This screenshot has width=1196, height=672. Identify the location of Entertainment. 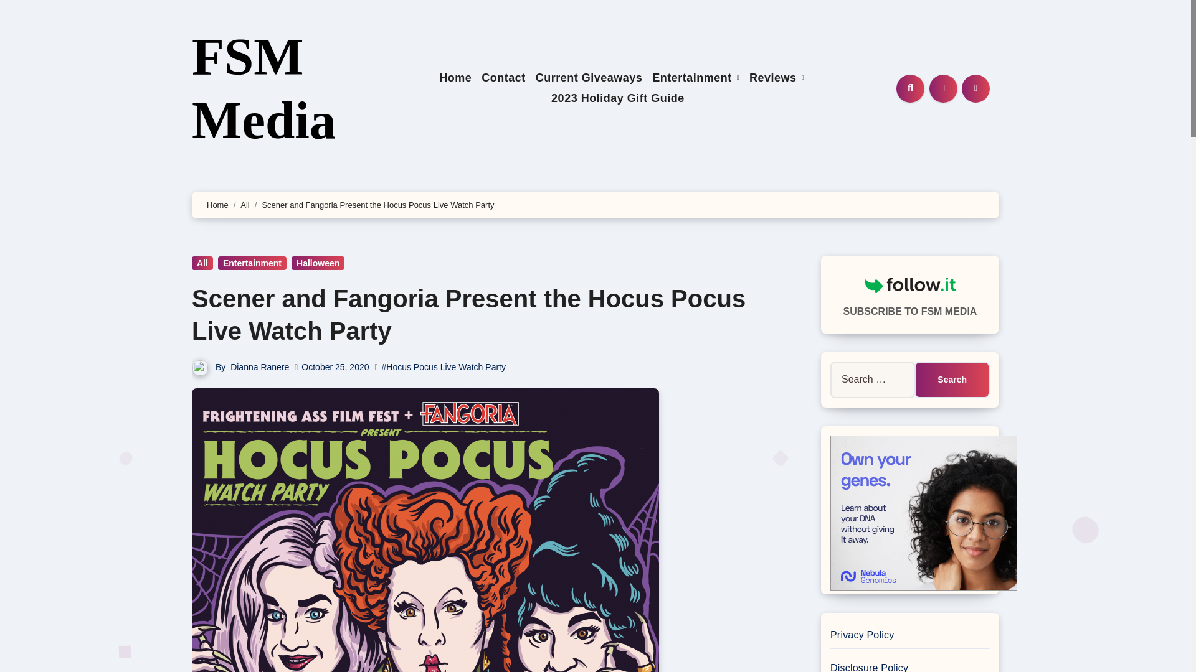
(252, 263).